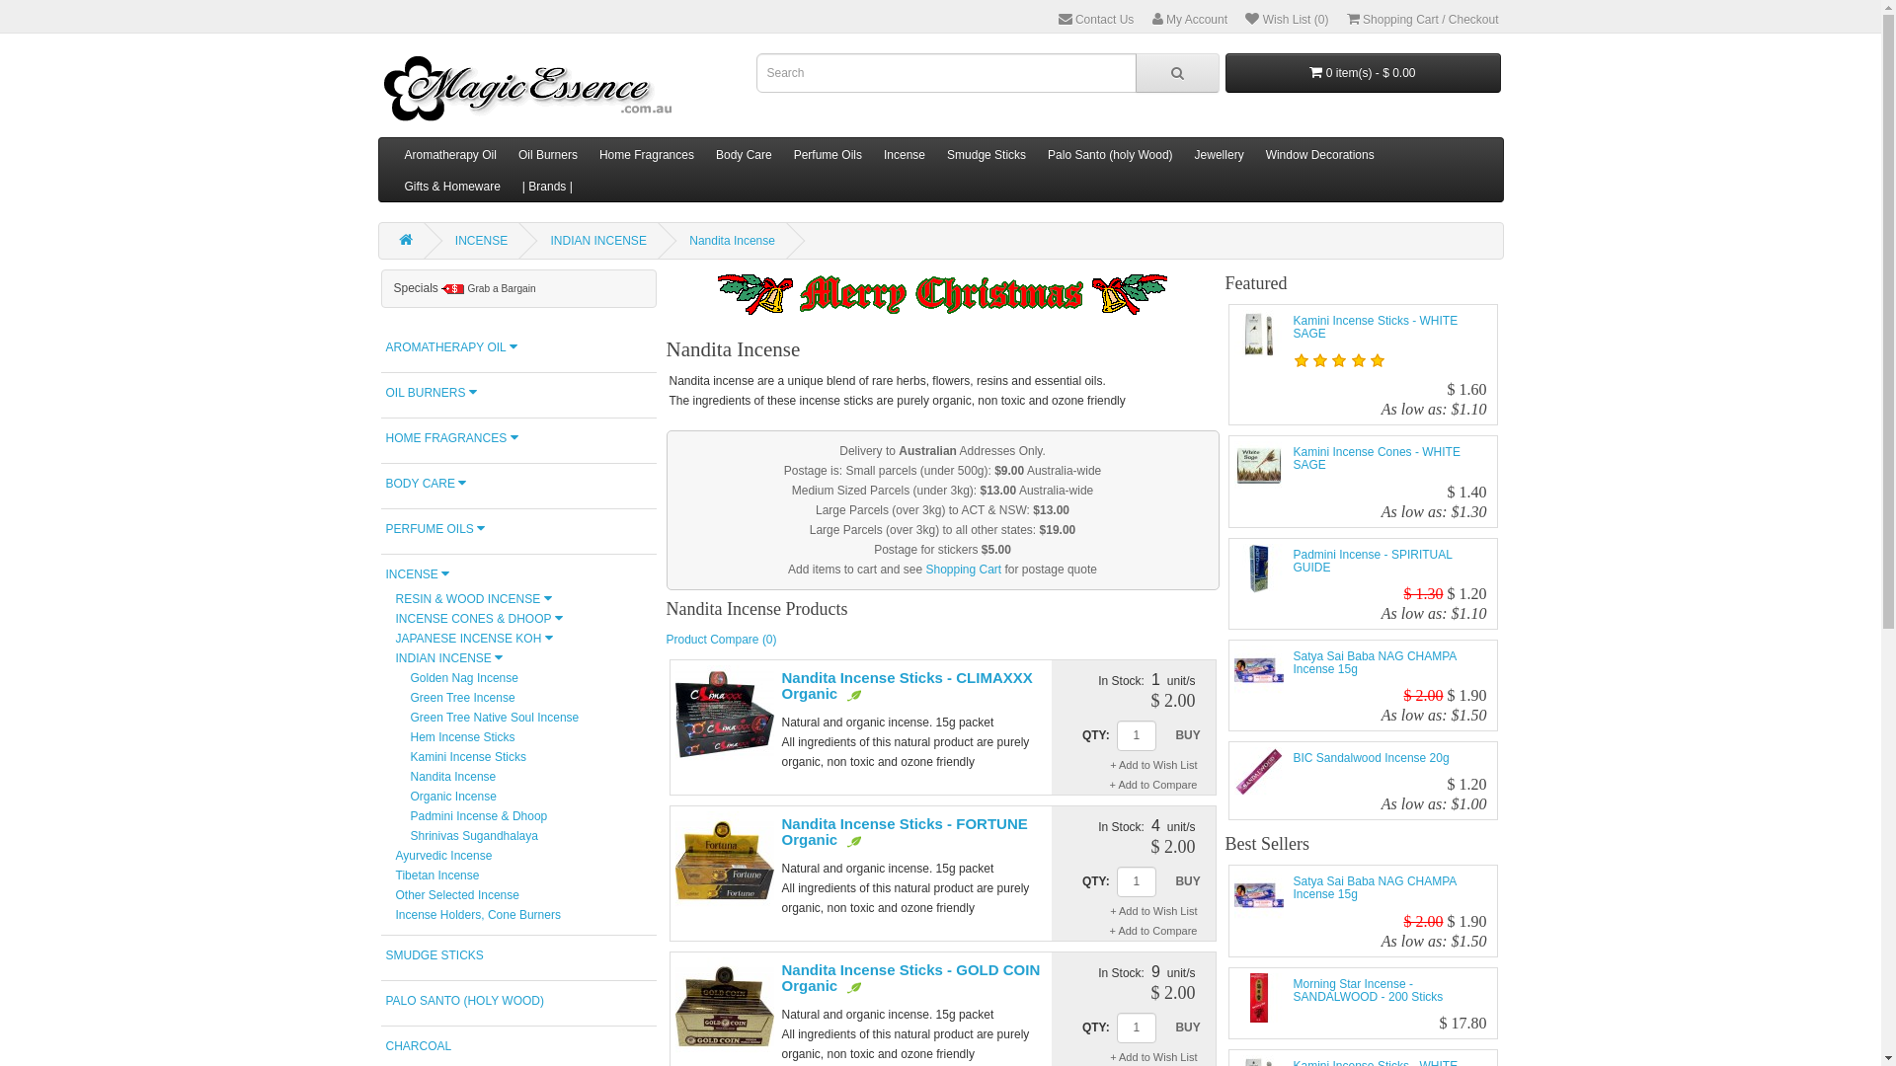 The image size is (1896, 1066). I want to click on RESIN & WOOD INCENSE, so click(473, 599).